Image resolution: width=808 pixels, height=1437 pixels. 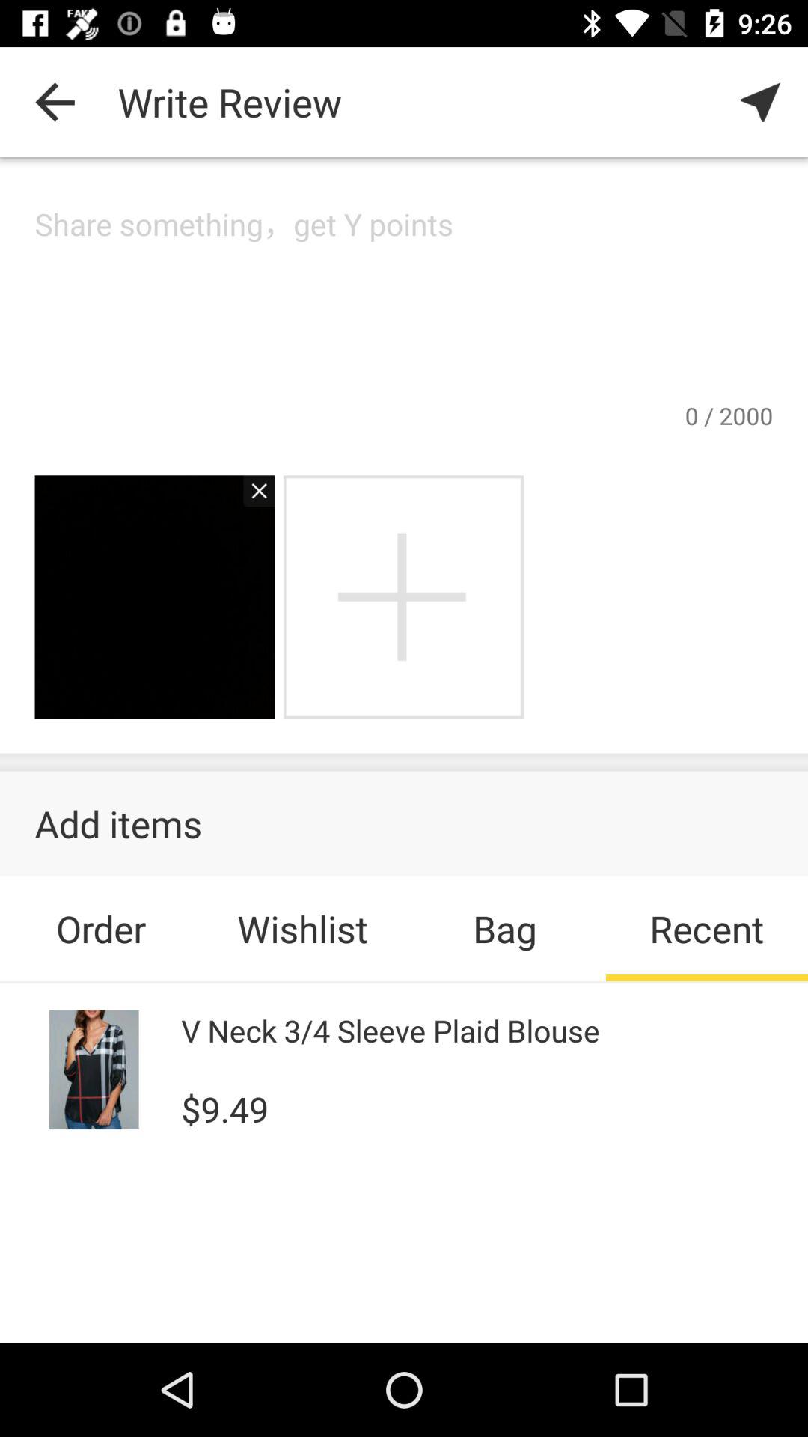 I want to click on enter cursor in box, so click(x=404, y=301).